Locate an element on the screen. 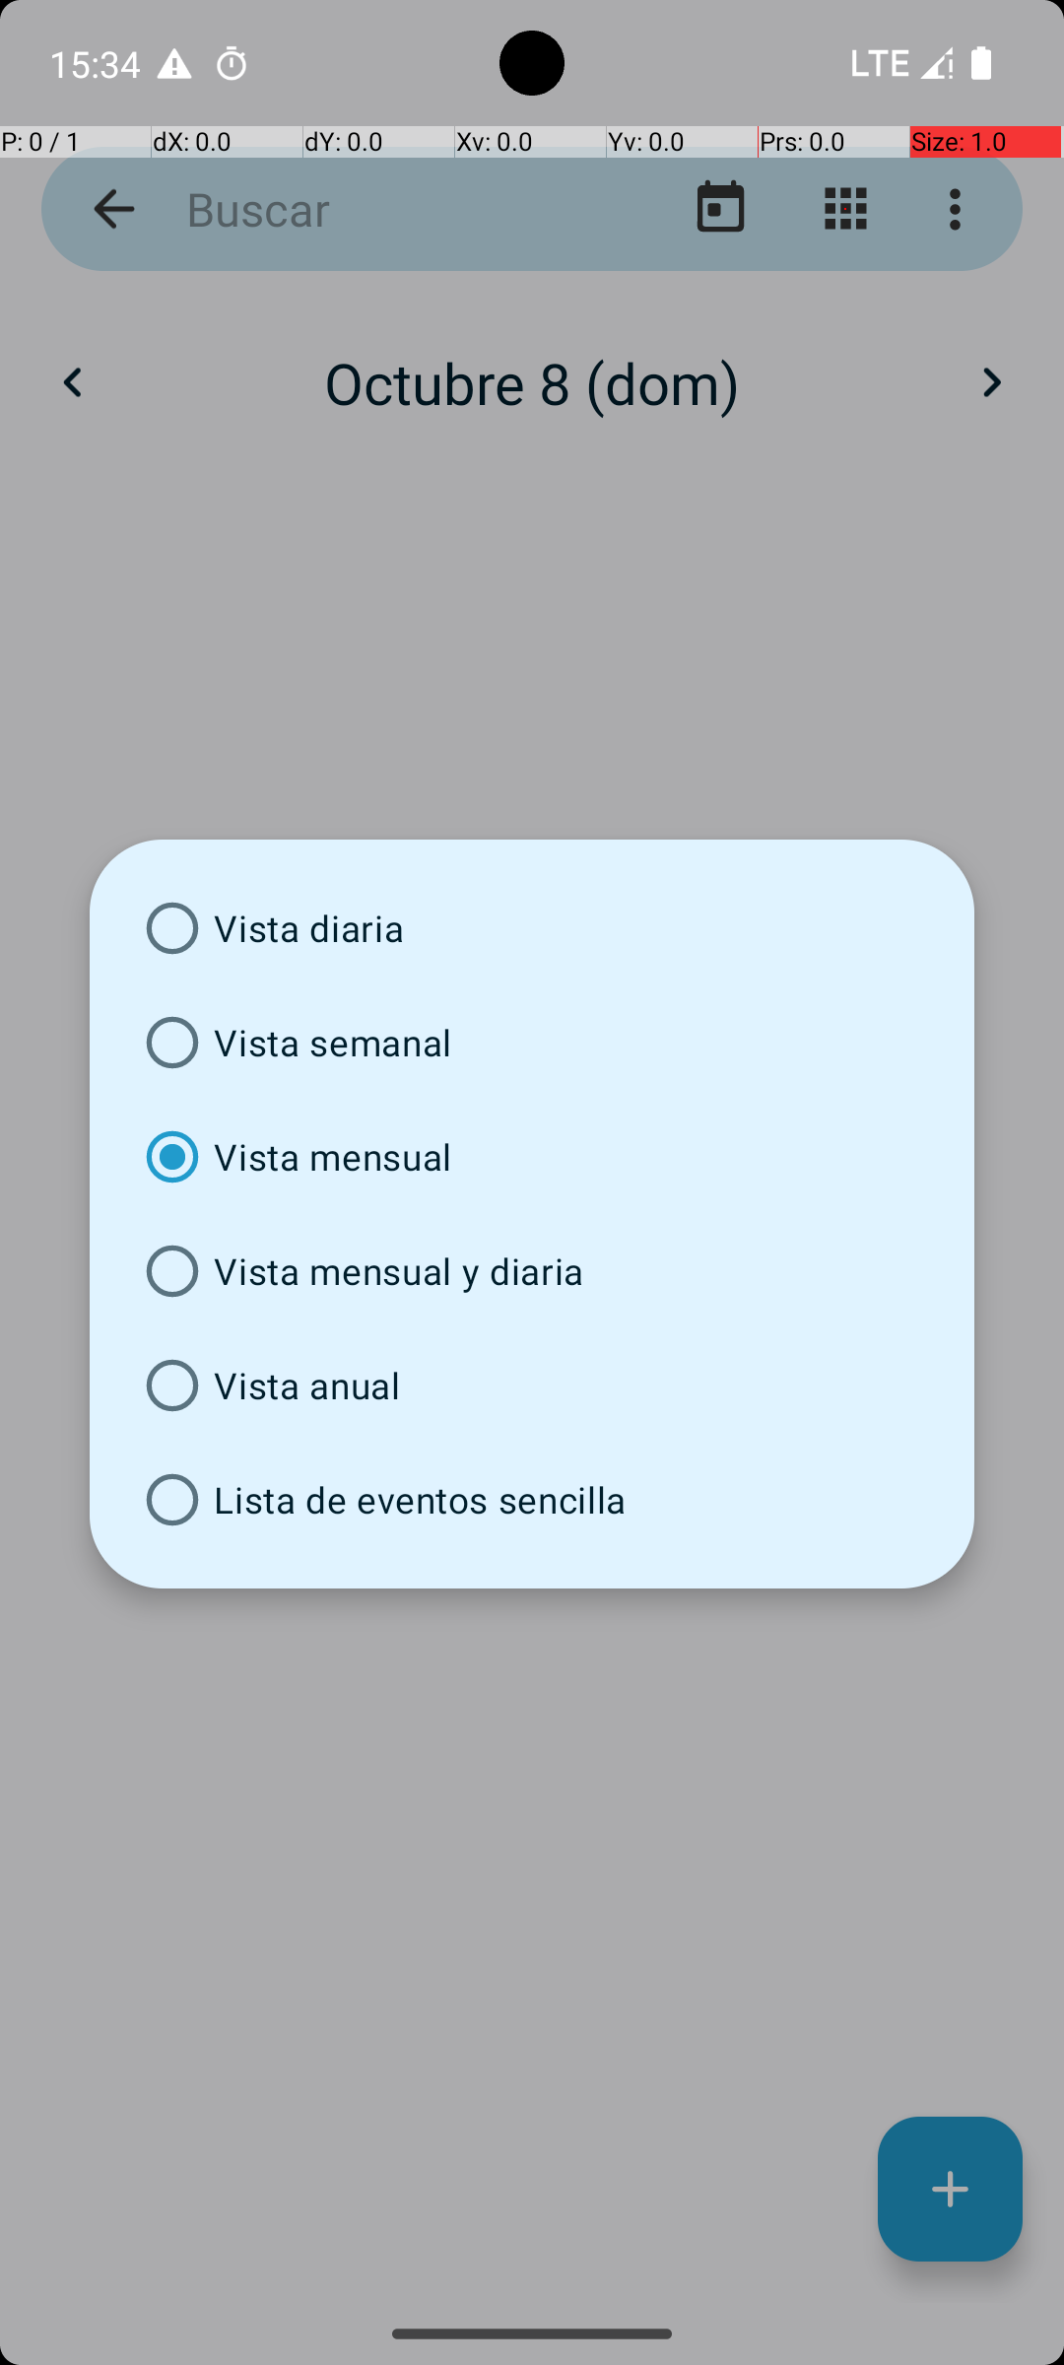 The height and width of the screenshot is (2365, 1064). Vista diaria is located at coordinates (532, 928).